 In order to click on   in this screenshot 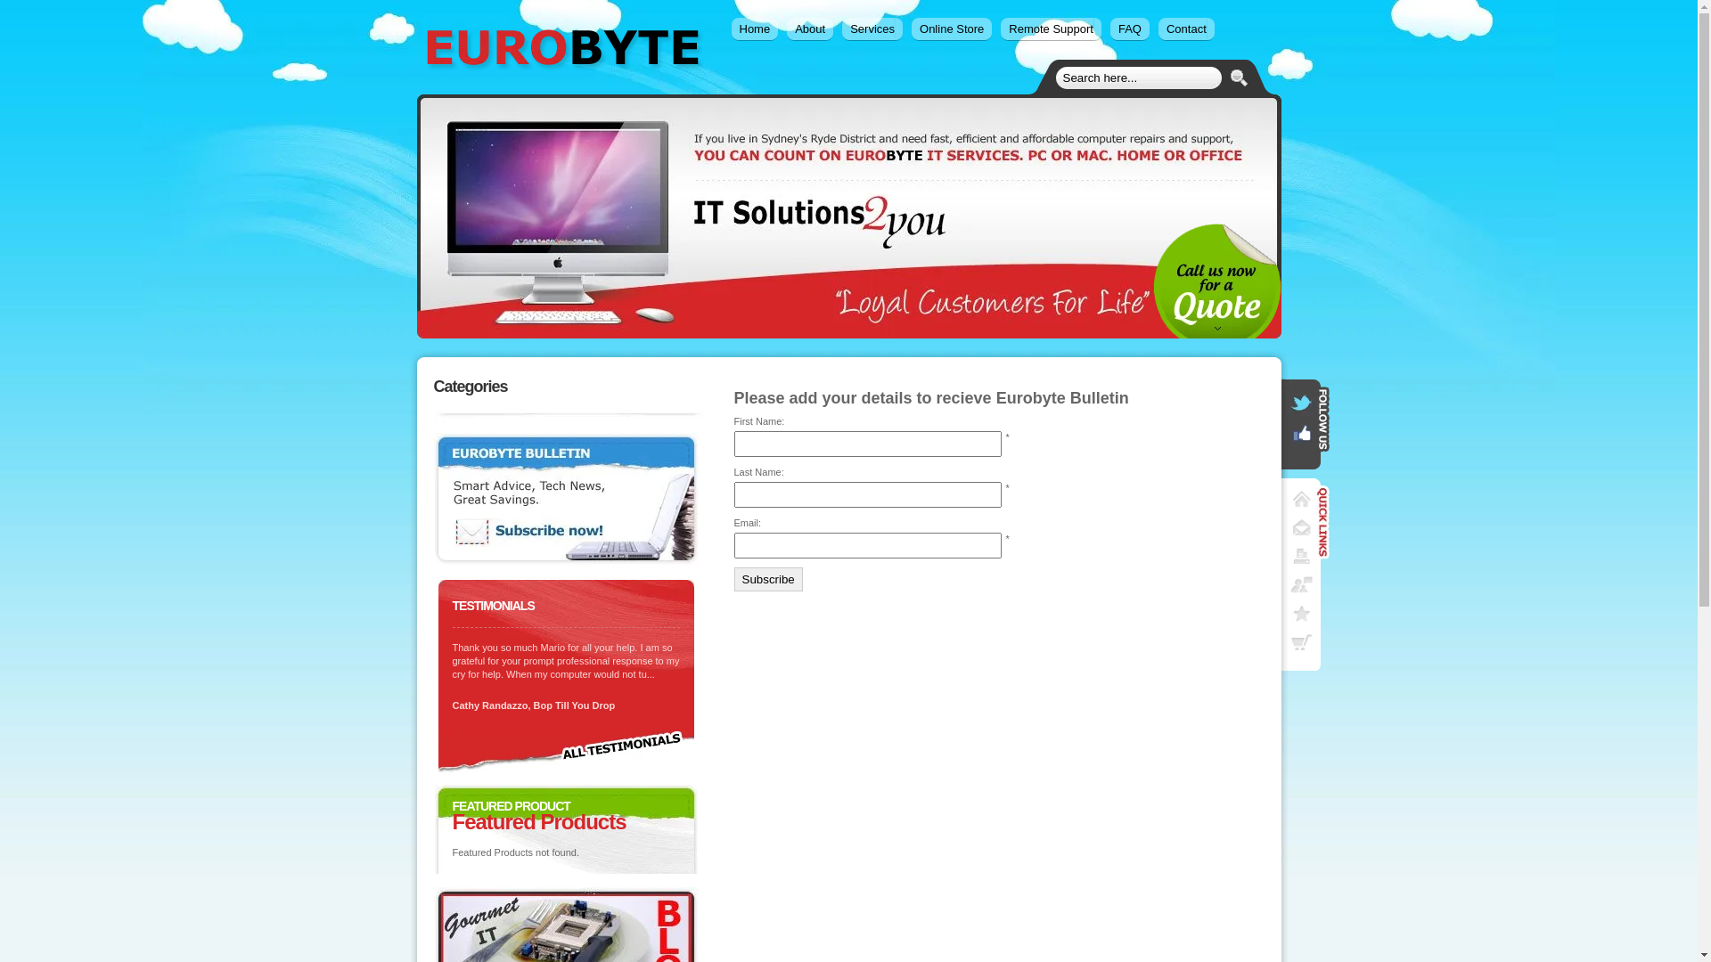, I will do `click(1301, 642)`.